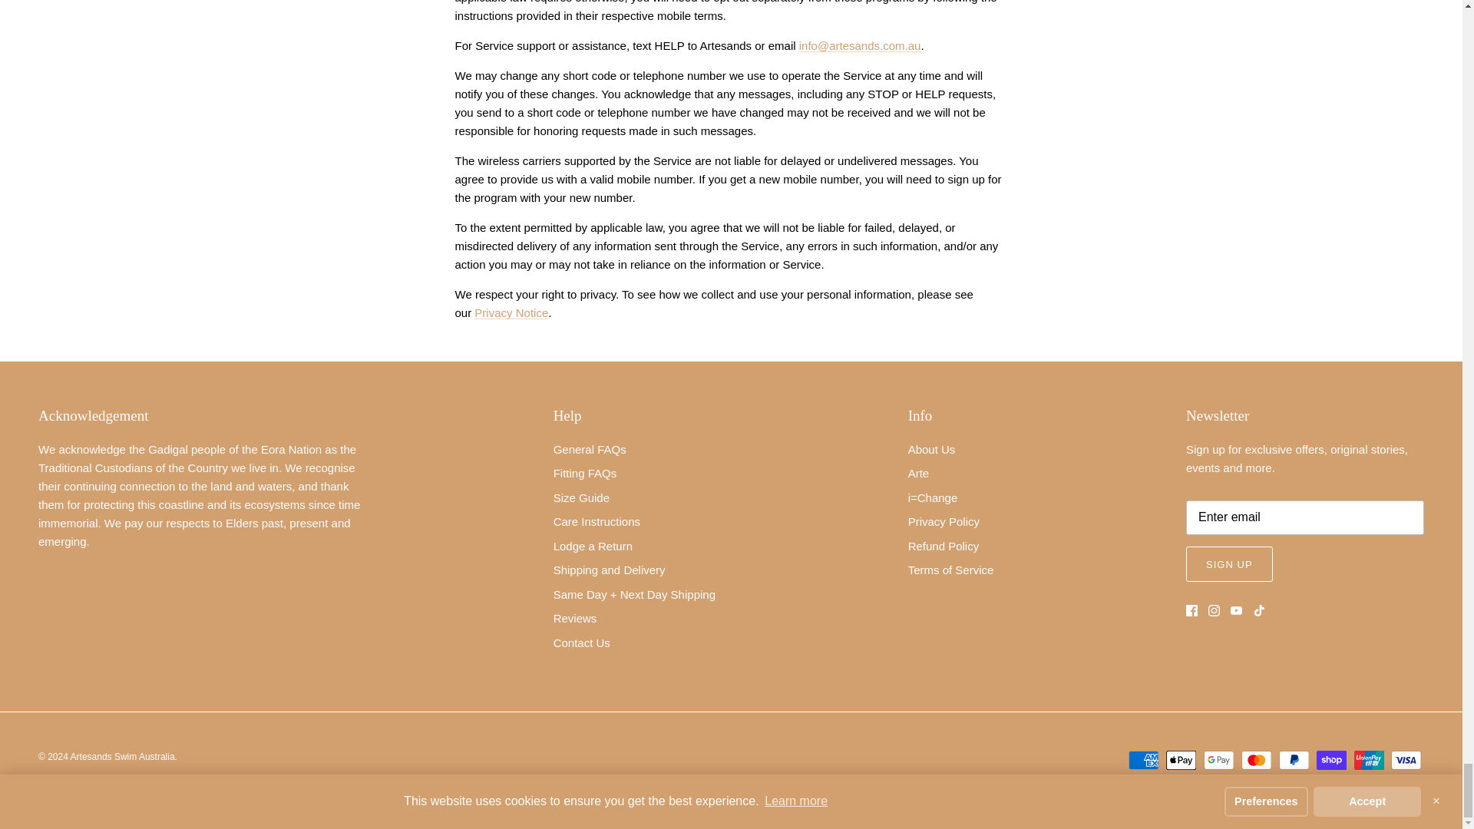 This screenshot has width=1474, height=829. Describe the element at coordinates (1294, 760) in the screenshot. I see `PayPal` at that location.